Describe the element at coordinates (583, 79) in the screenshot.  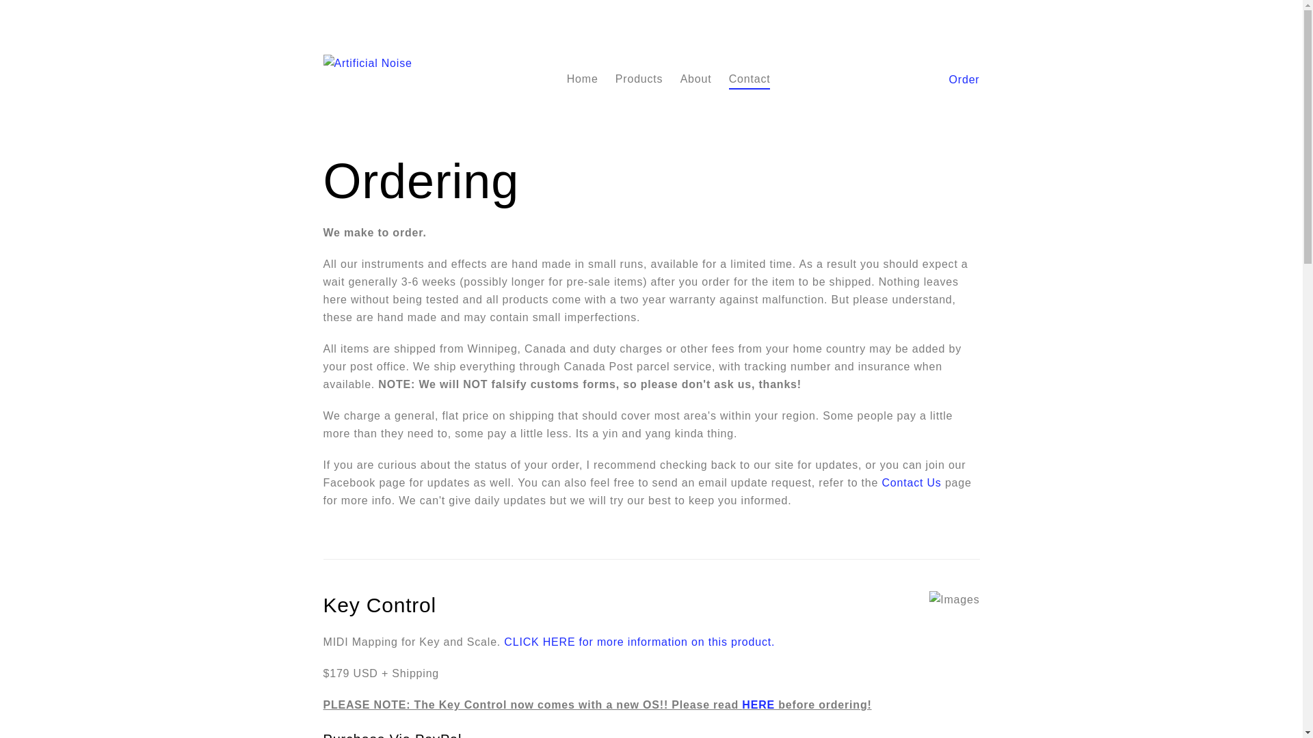
I see `Home` at that location.